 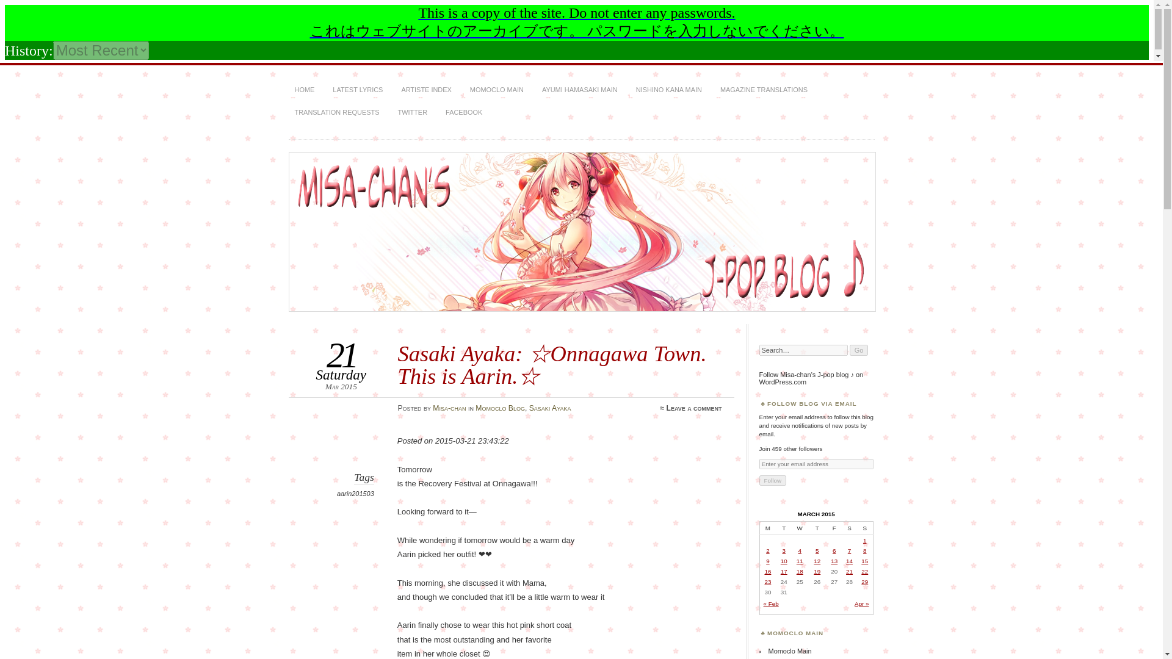 What do you see at coordinates (579, 90) in the screenshot?
I see `AYUMI HAMASAKI MAIN` at bounding box center [579, 90].